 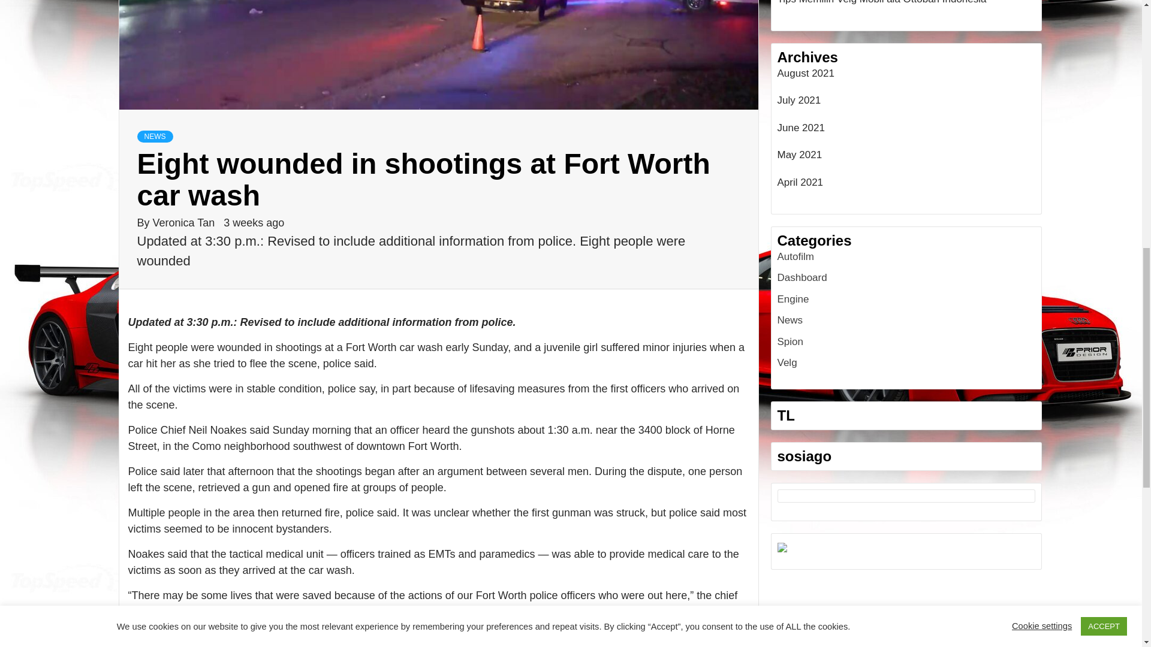 I want to click on NEWS, so click(x=155, y=137).